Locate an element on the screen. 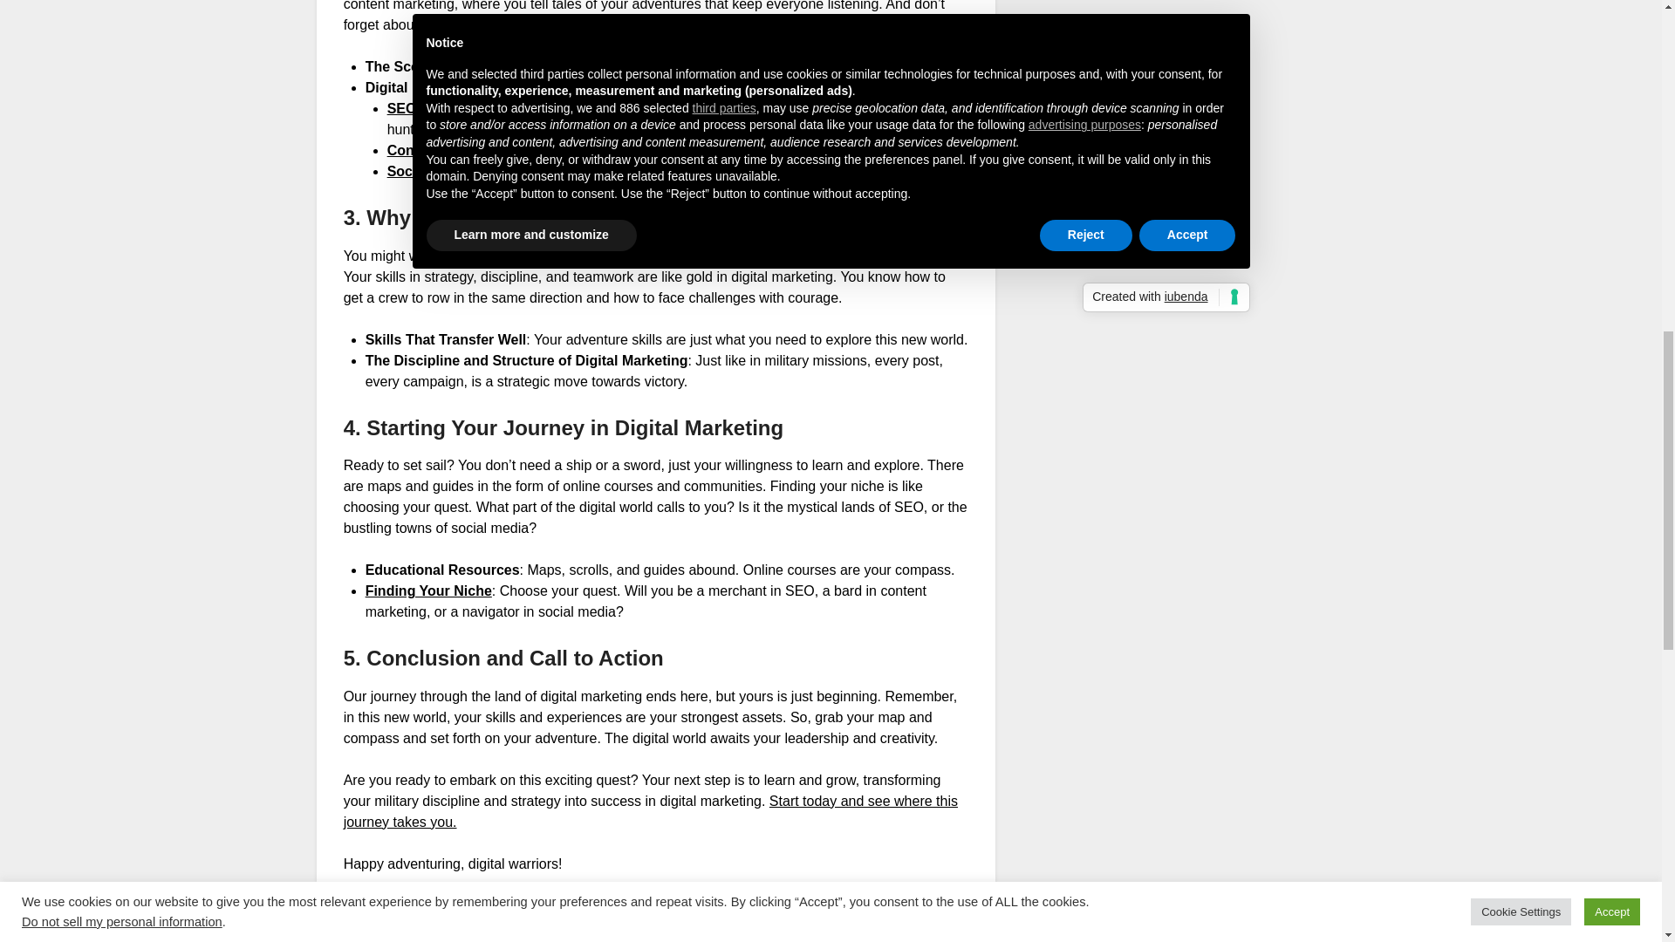 The height and width of the screenshot is (942, 1675). Tweet is located at coordinates (362, 935).